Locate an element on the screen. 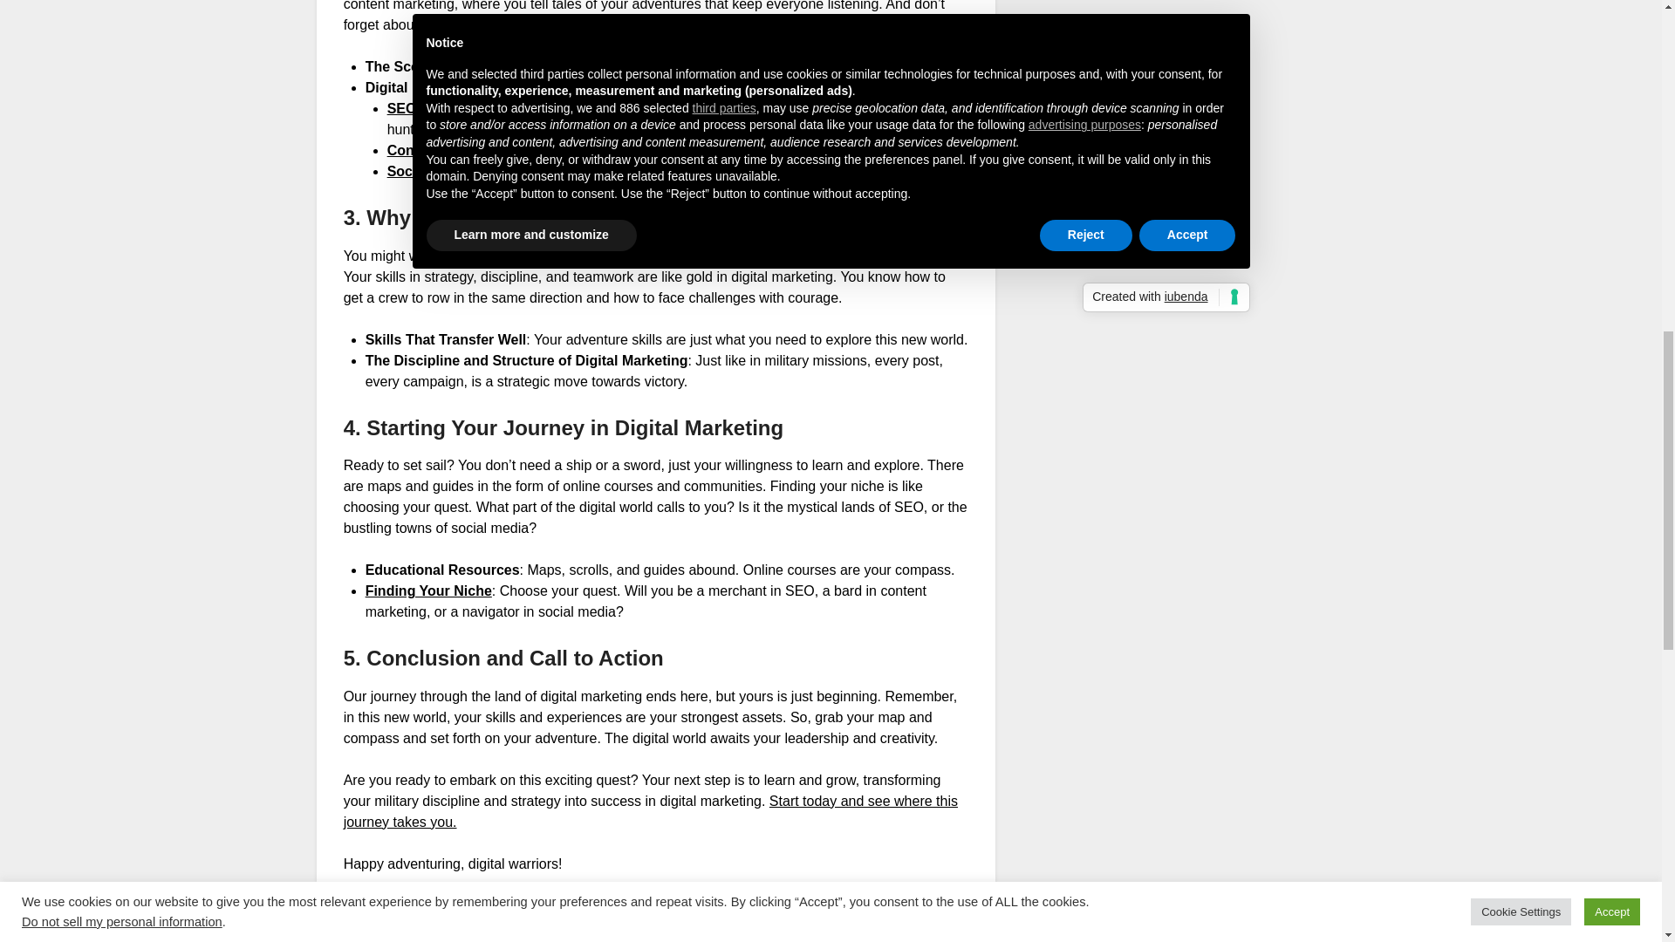 The height and width of the screenshot is (942, 1675). Tweet is located at coordinates (362, 935).